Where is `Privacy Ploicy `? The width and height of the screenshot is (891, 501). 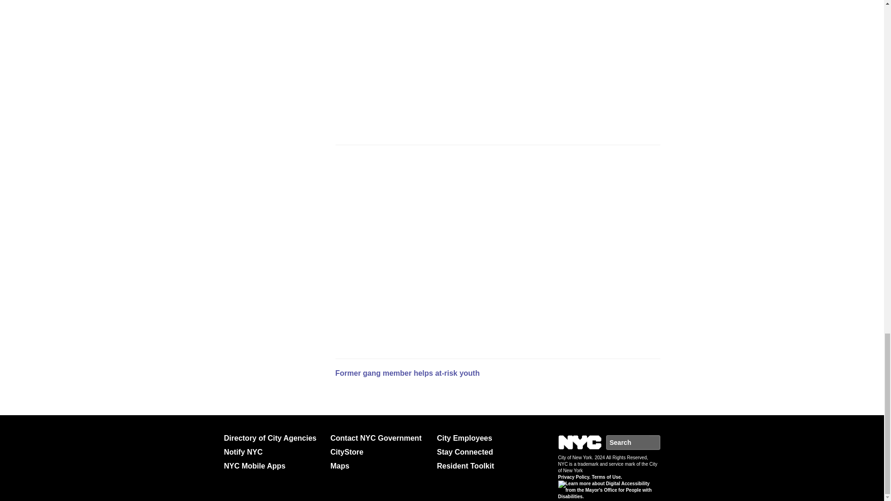 Privacy Ploicy  is located at coordinates (574, 477).